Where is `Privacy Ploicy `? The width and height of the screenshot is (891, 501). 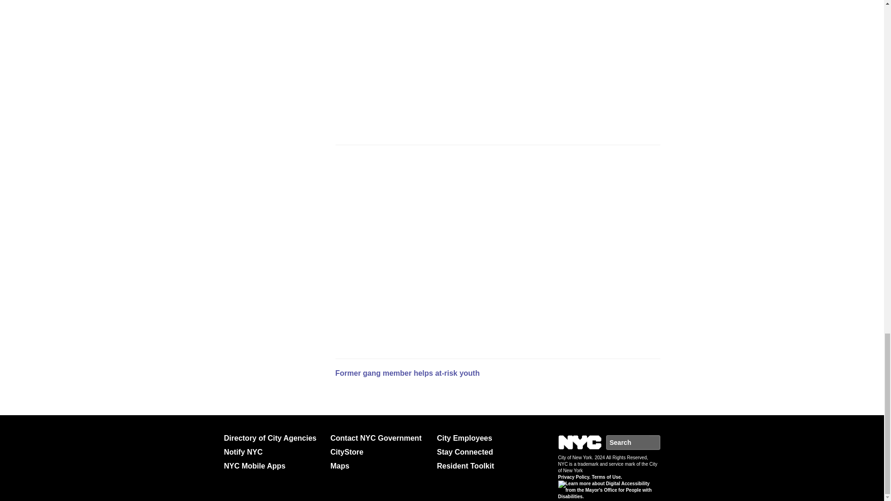 Privacy Ploicy  is located at coordinates (574, 477).